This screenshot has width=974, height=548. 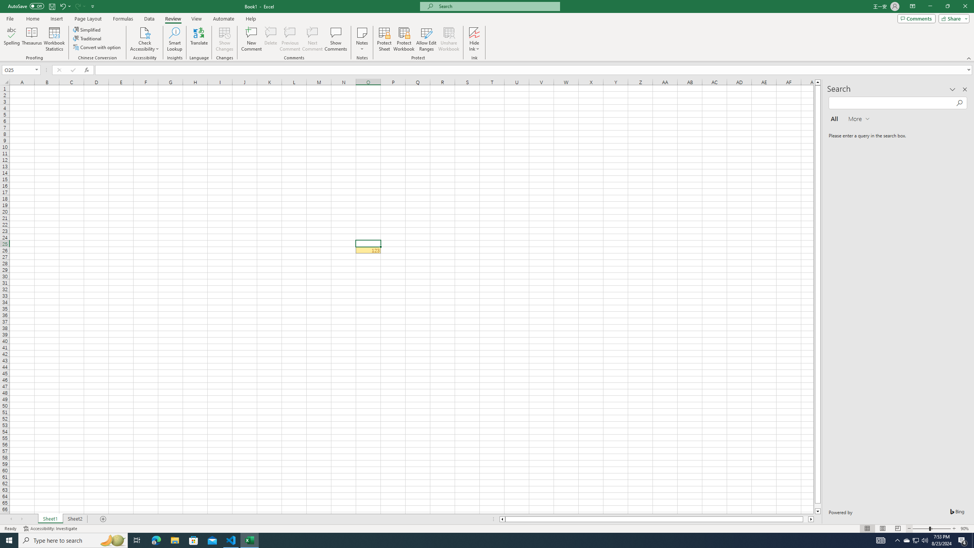 What do you see at coordinates (88, 30) in the screenshot?
I see `Simplified` at bounding box center [88, 30].